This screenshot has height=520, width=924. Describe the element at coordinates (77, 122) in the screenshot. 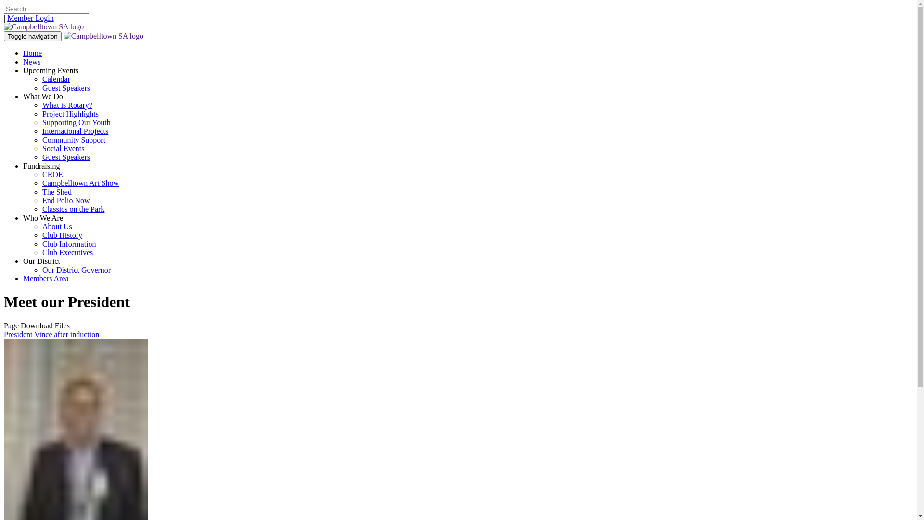

I see `Supporting Our Youth` at that location.